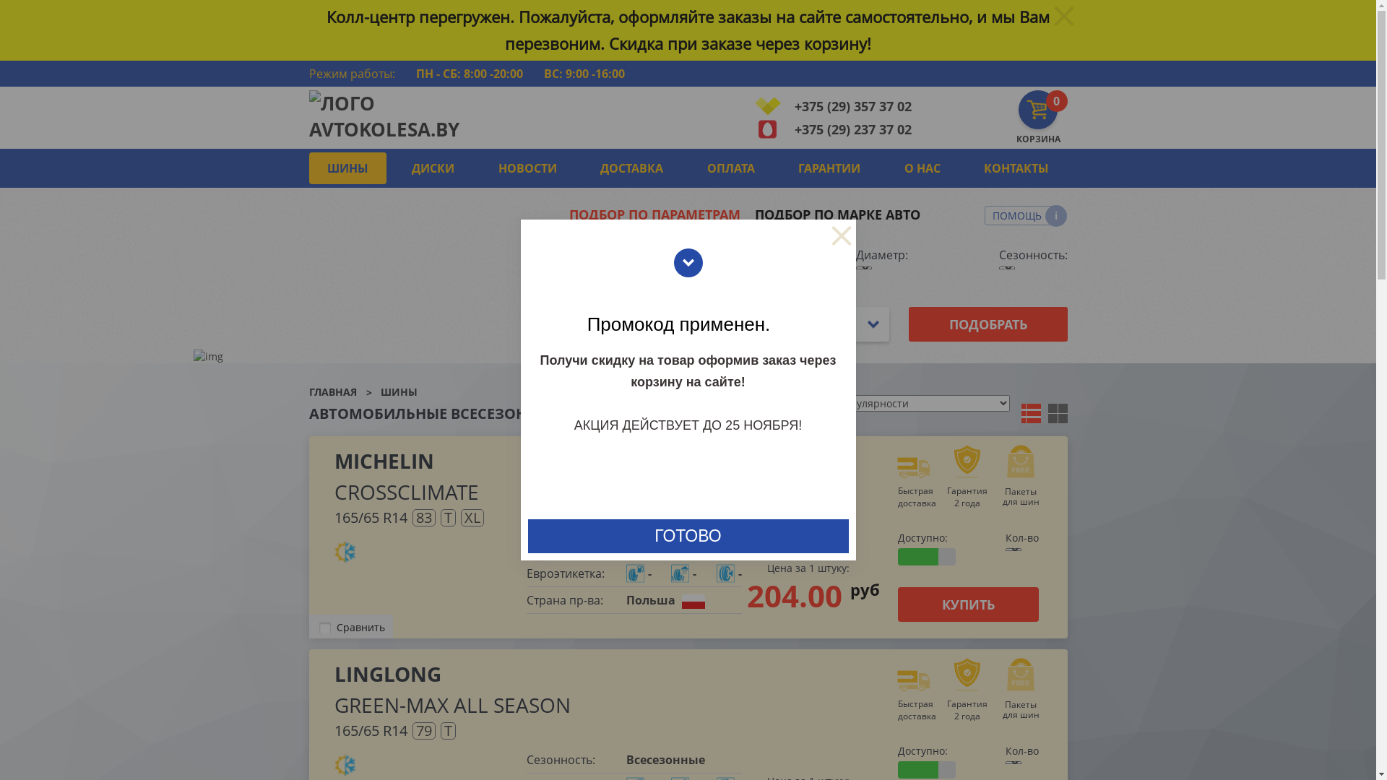  I want to click on -
-
-, so click(683, 573).